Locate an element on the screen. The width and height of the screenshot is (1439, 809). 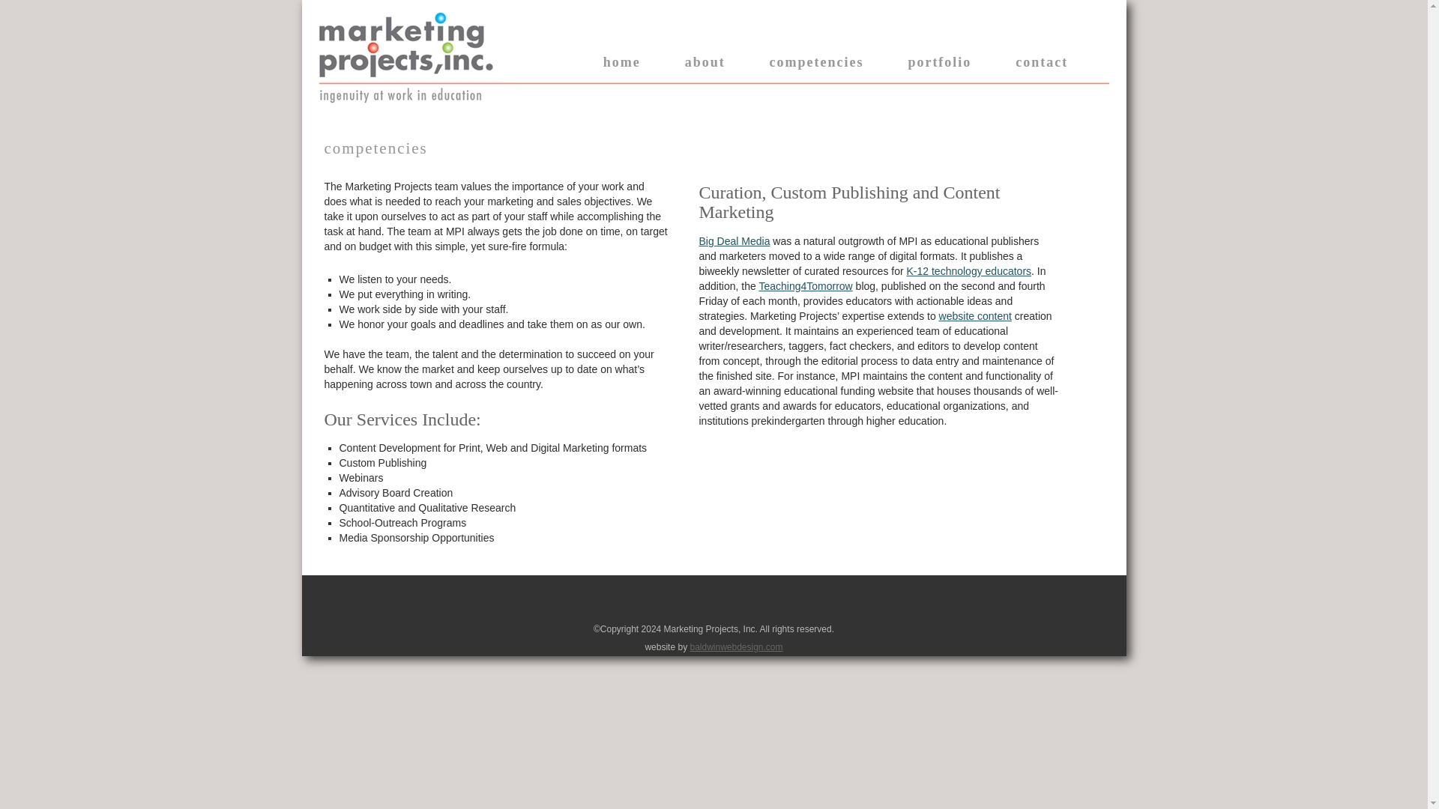
K-12 technology educators is located at coordinates (968, 271).